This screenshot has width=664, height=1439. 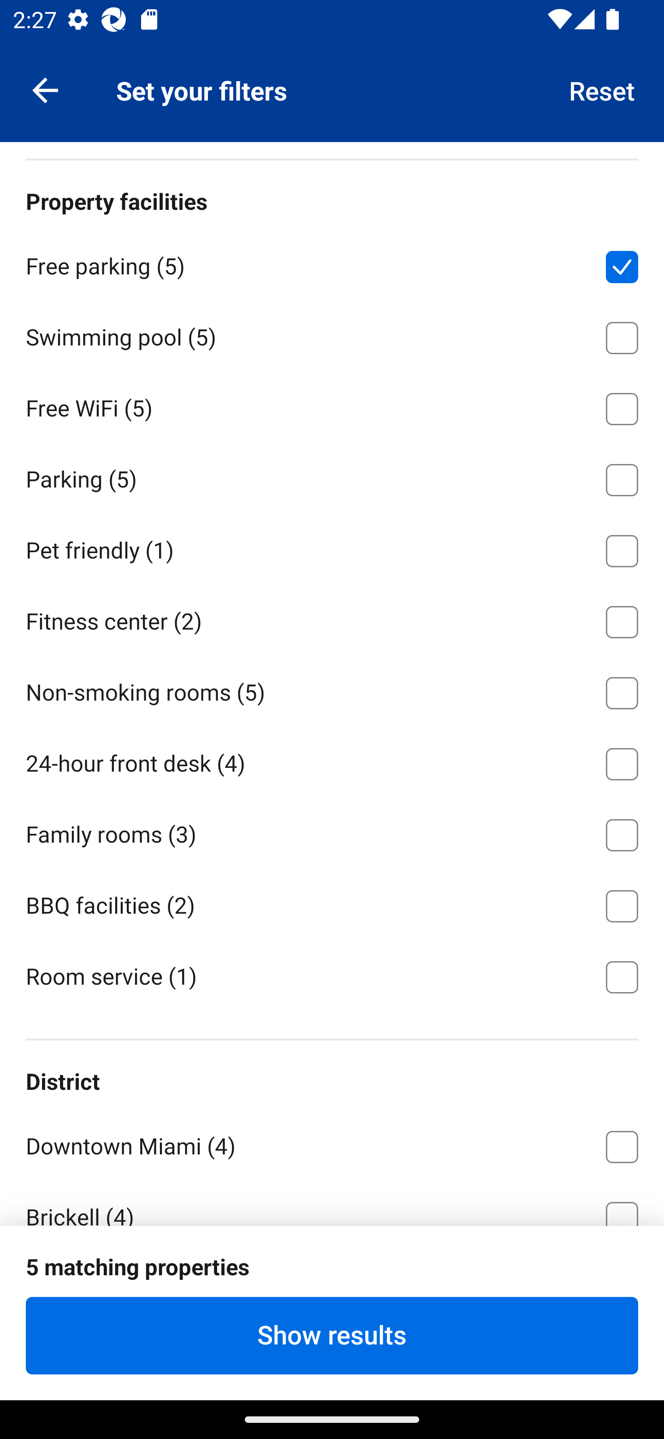 What do you see at coordinates (332, 334) in the screenshot?
I see `Swimming pool ⁦(5)` at bounding box center [332, 334].